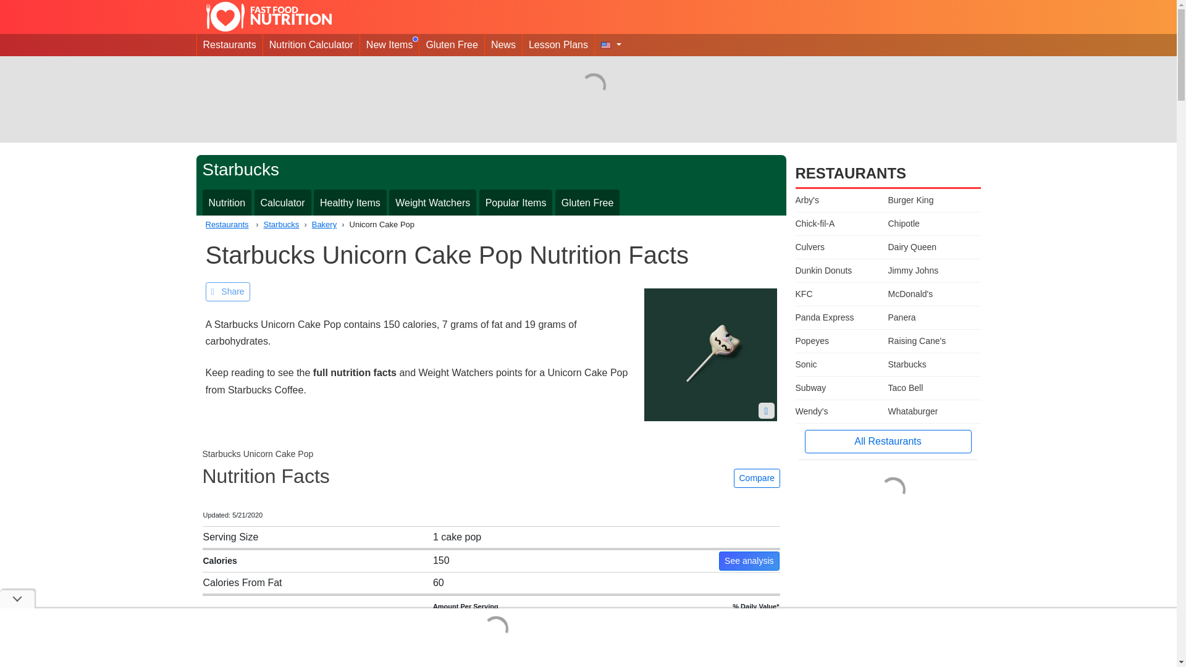 The image size is (1186, 667). Describe the element at coordinates (490, 225) in the screenshot. I see `Restaurants StarbucksBakeryUnicorn Cake Pop` at that location.